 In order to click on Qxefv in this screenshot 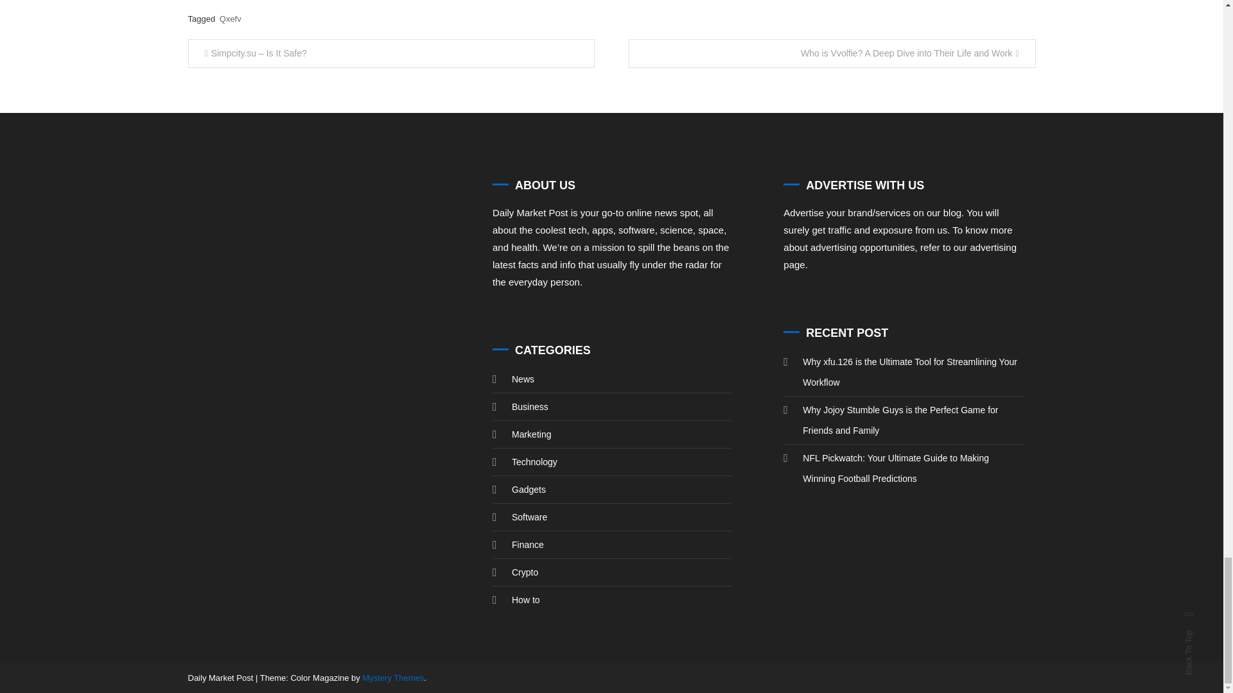, I will do `click(230, 18)`.